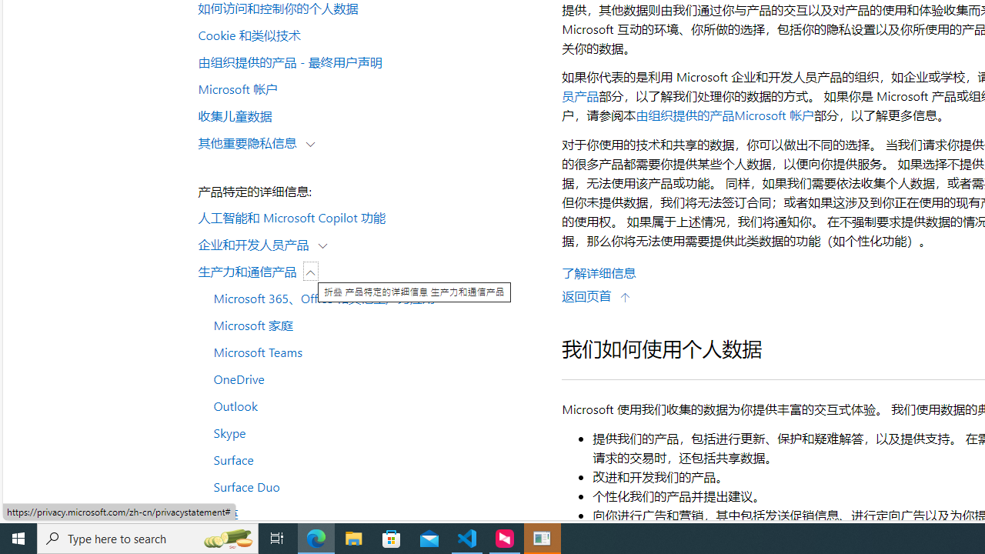 The width and height of the screenshot is (985, 554). I want to click on Skype, so click(372, 432).